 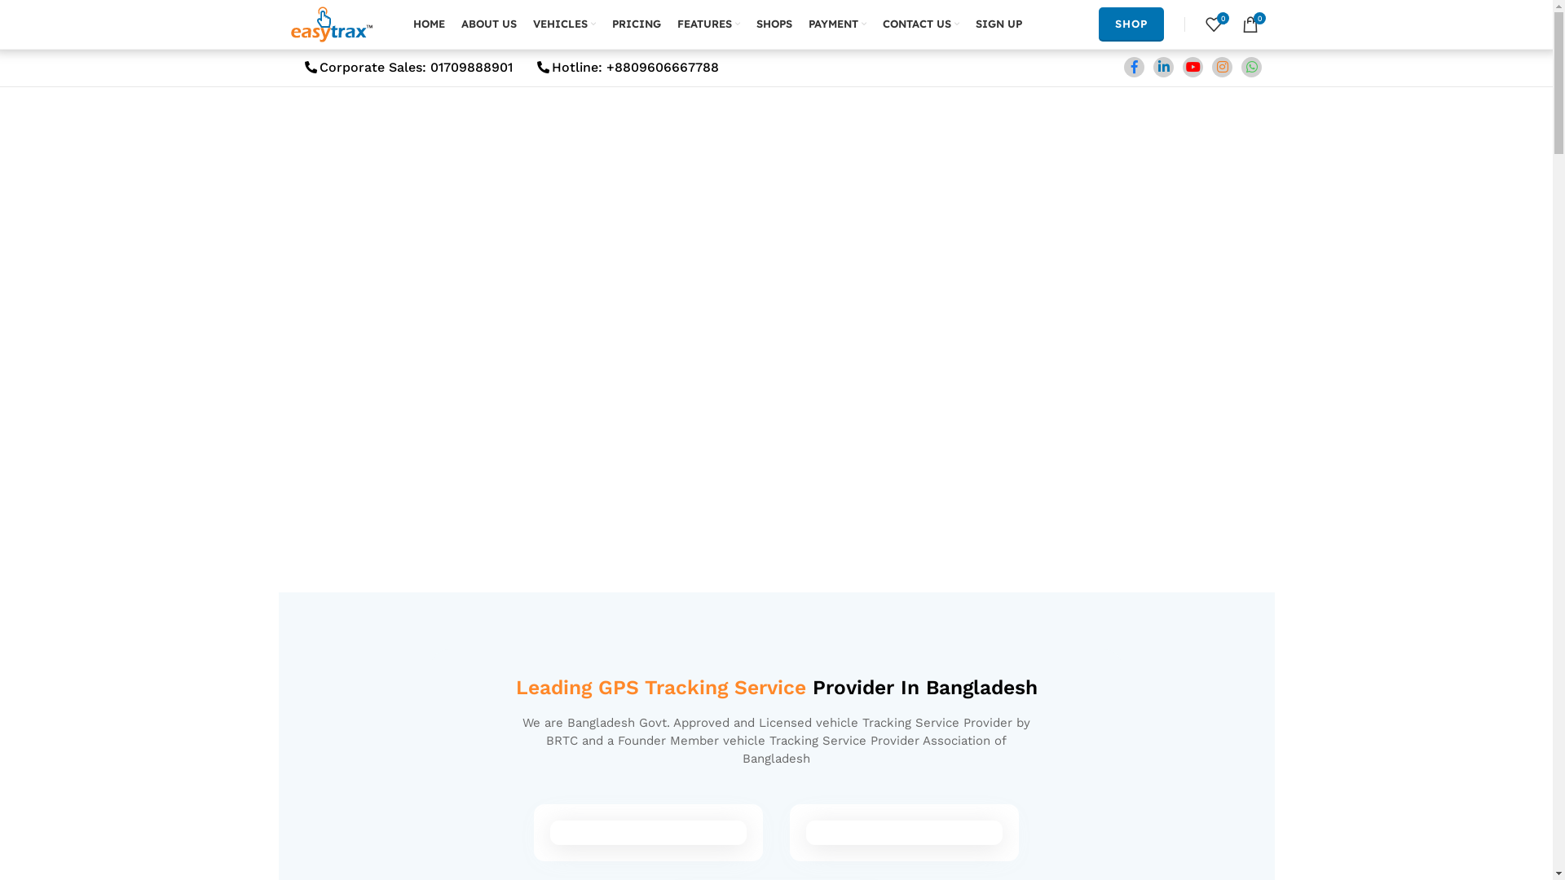 What do you see at coordinates (708, 24) in the screenshot?
I see `FEATURES` at bounding box center [708, 24].